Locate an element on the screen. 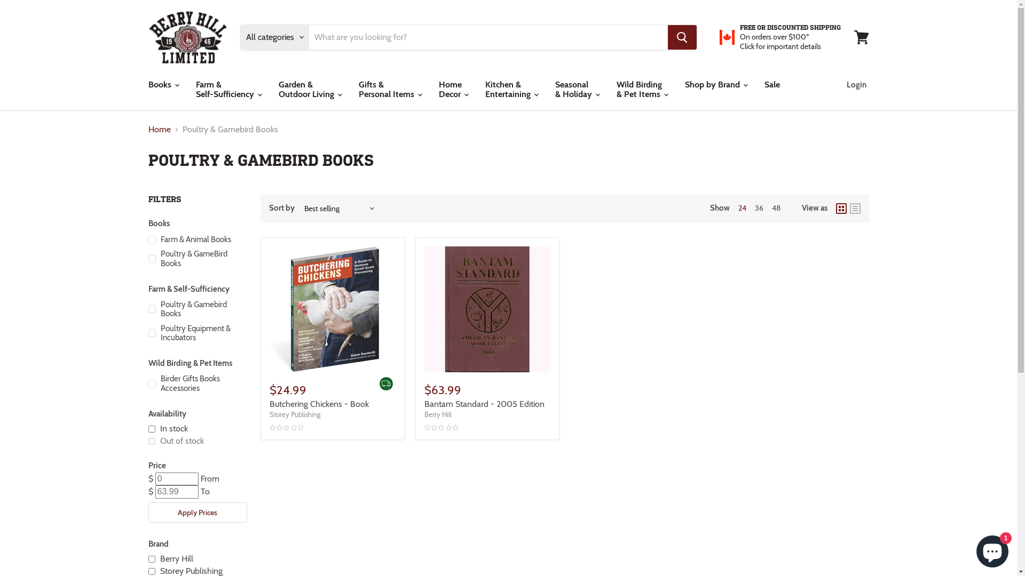 This screenshot has width=1025, height=576. Birder Gifts Books Accessories is located at coordinates (196, 384).